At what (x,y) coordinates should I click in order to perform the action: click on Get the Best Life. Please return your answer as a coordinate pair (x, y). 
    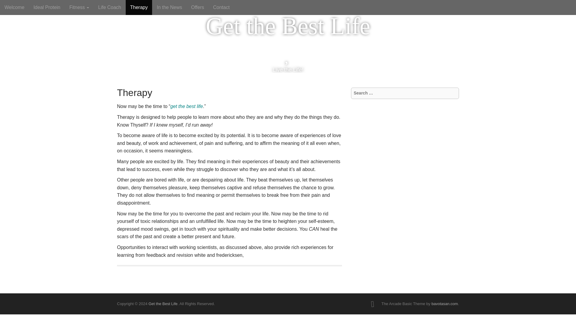
    Looking at the image, I should click on (163, 304).